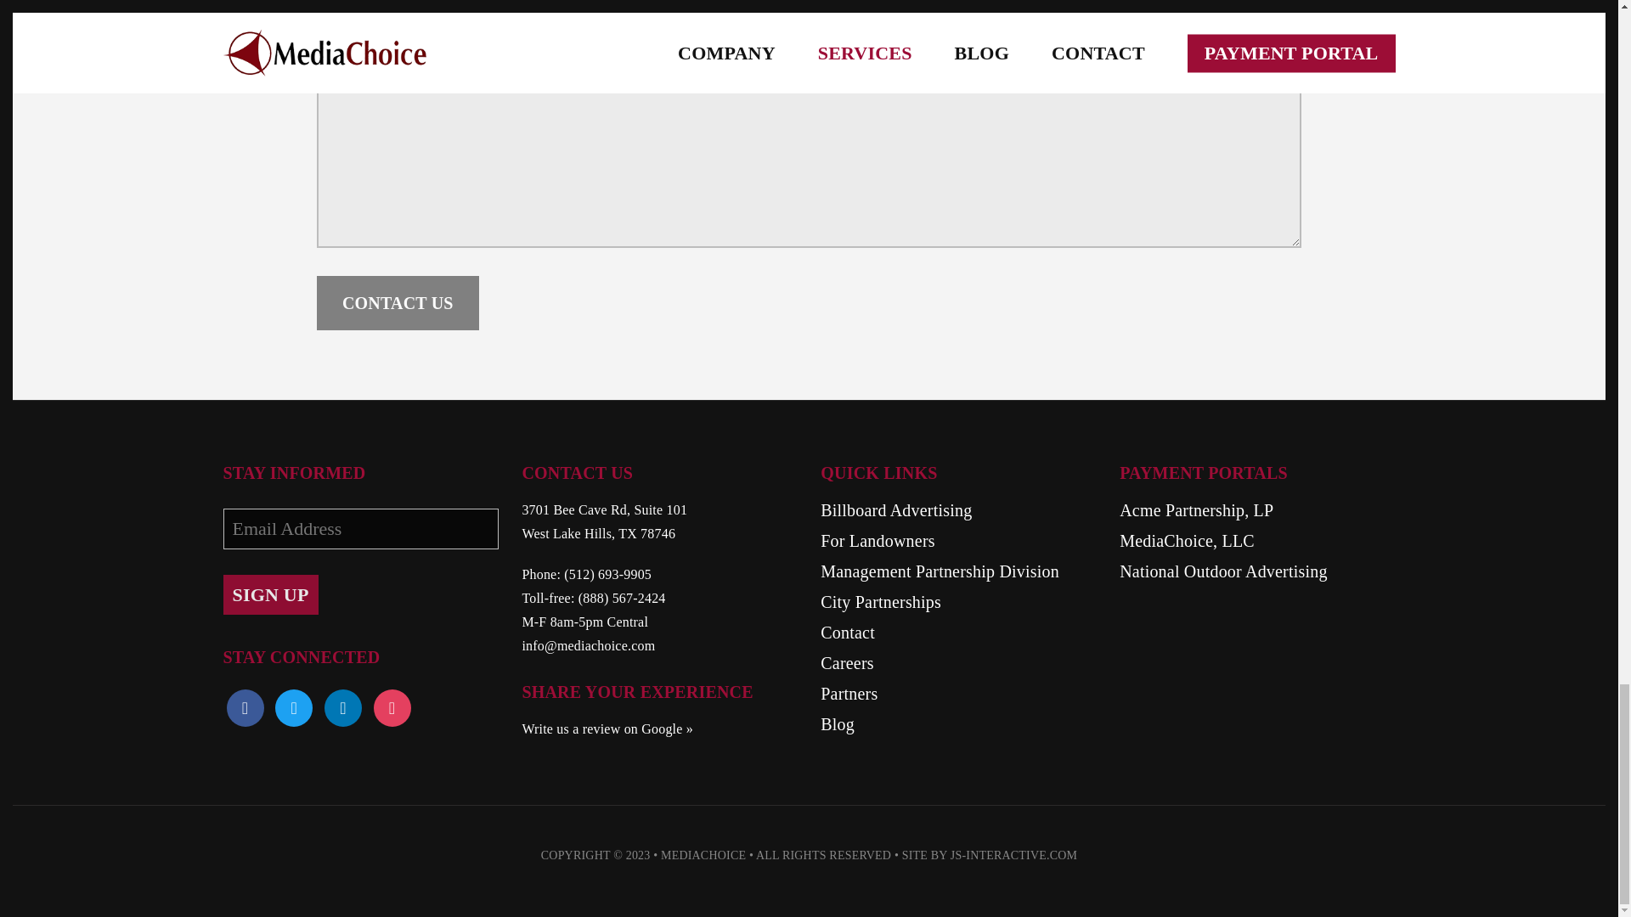 Image resolution: width=1631 pixels, height=917 pixels. I want to click on Facebook, so click(245, 708).